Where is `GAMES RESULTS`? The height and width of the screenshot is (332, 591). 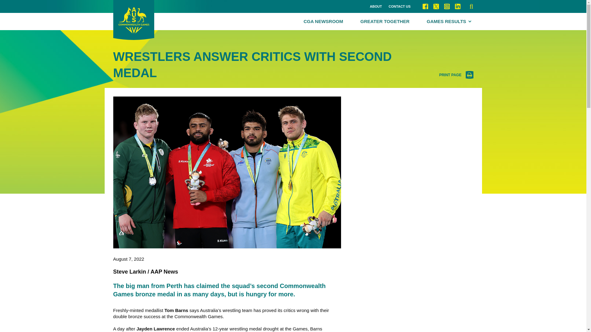
GAMES RESULTS is located at coordinates (449, 22).